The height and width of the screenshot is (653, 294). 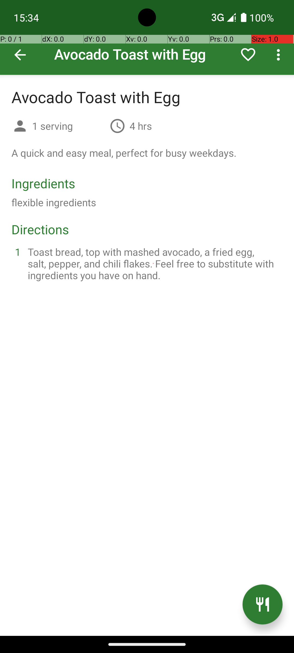 I want to click on 4 hrs, so click(x=141, y=126).